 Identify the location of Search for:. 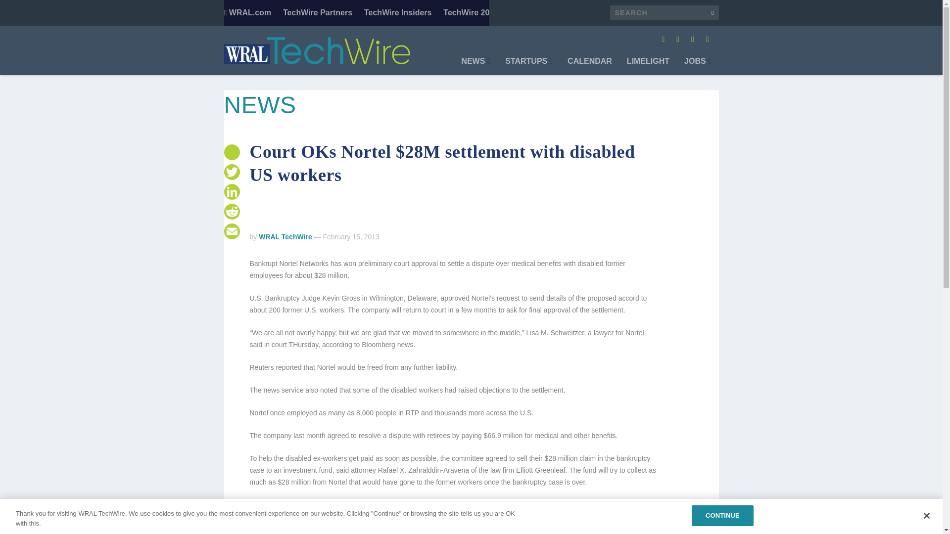
(664, 13).